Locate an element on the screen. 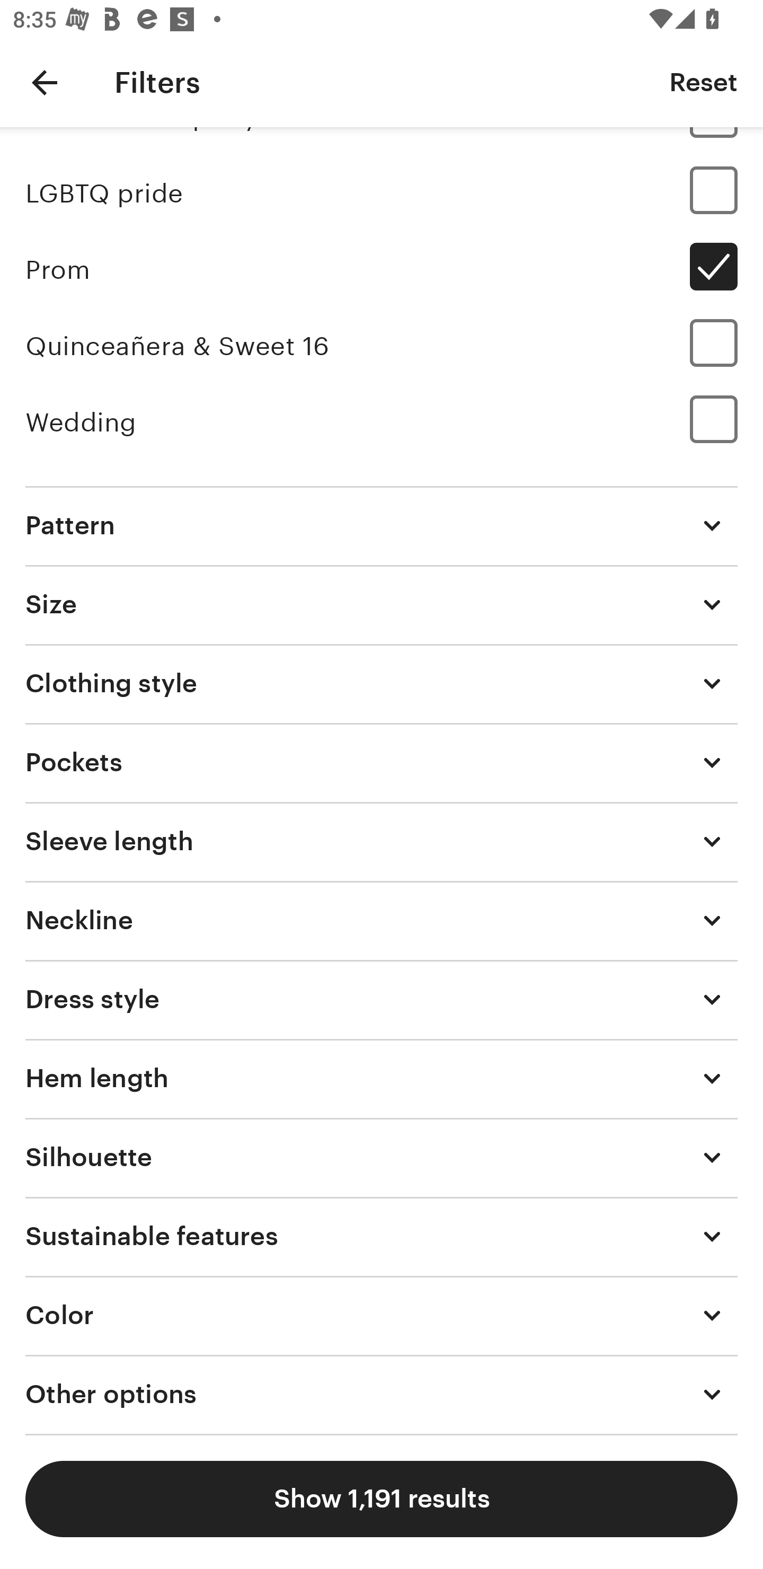 The height and width of the screenshot is (1569, 763). Neckline is located at coordinates (381, 920).